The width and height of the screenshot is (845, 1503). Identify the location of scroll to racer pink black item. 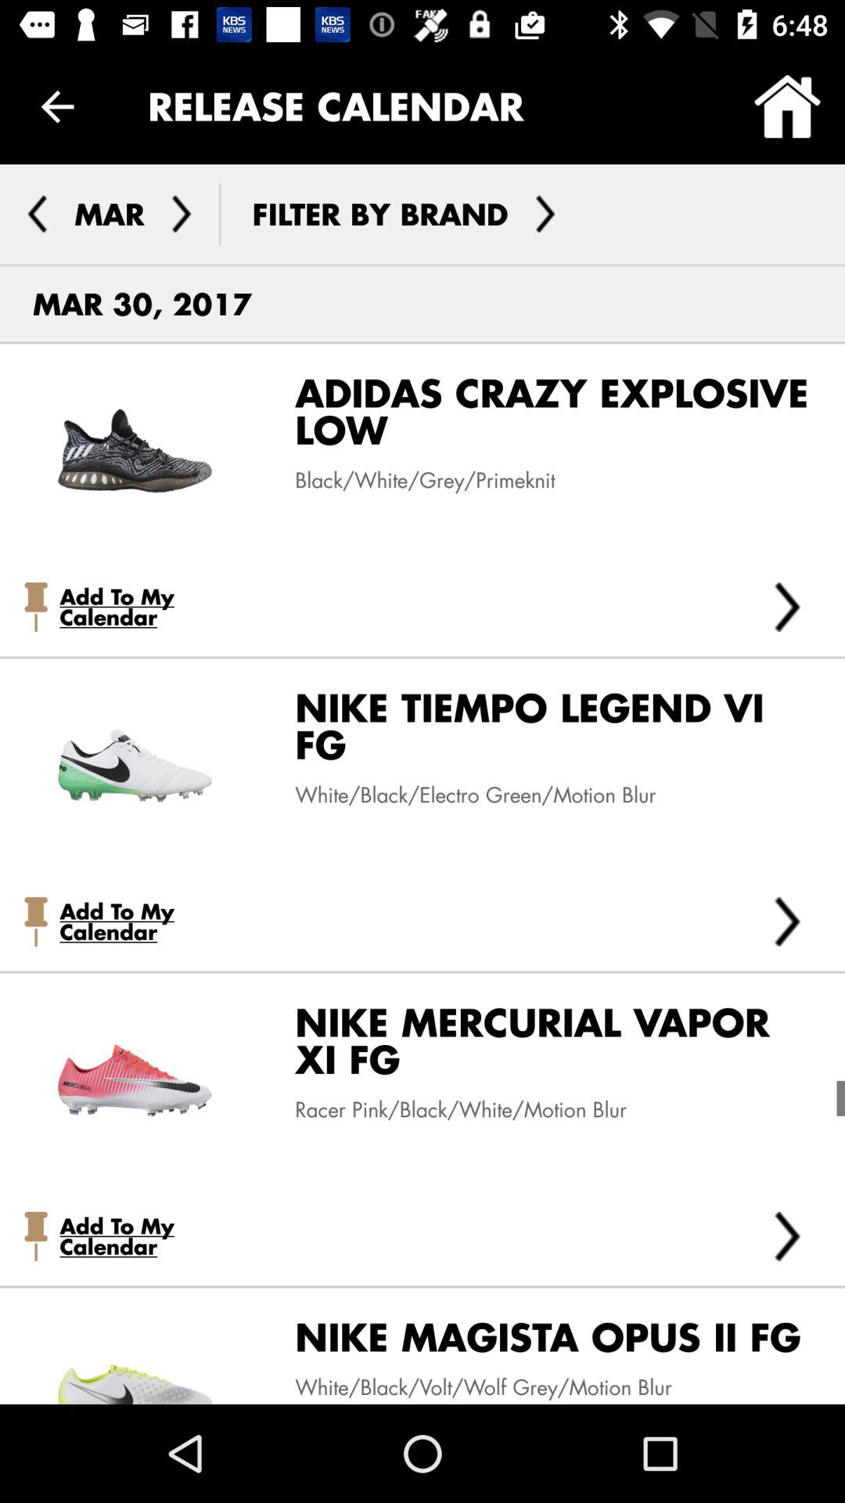
(448, 1110).